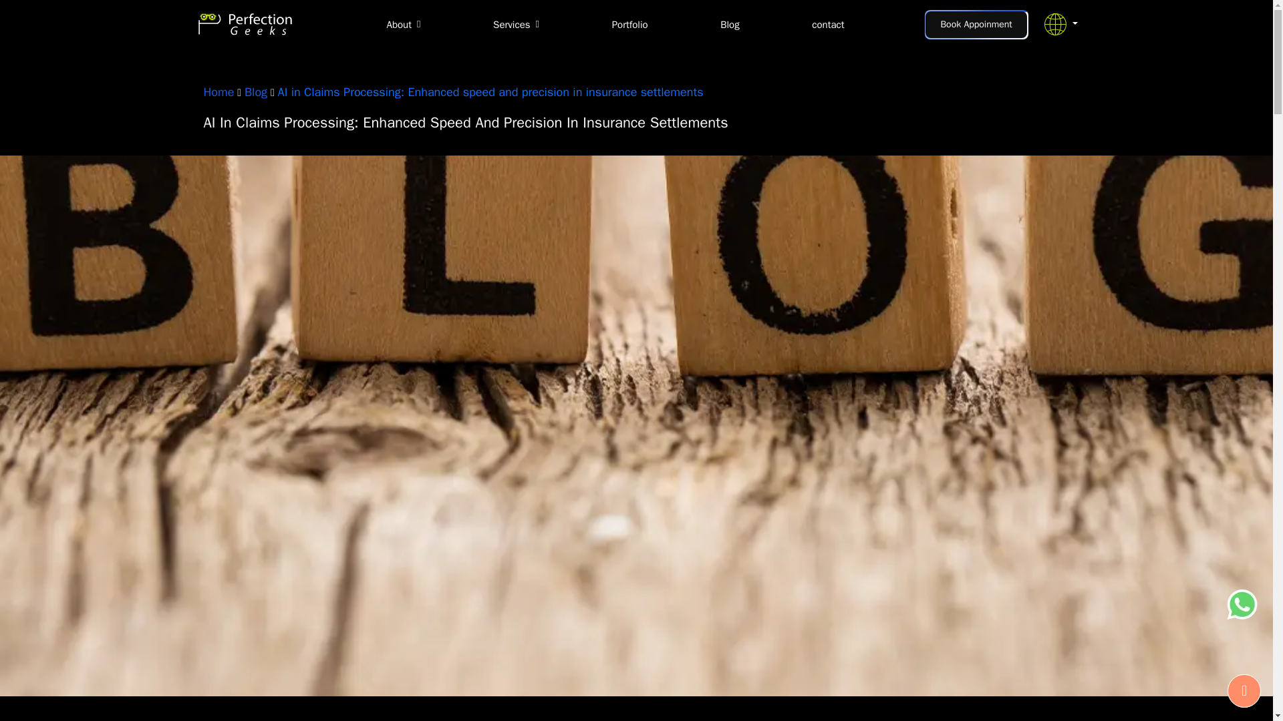  What do you see at coordinates (828, 24) in the screenshot?
I see `contact` at bounding box center [828, 24].